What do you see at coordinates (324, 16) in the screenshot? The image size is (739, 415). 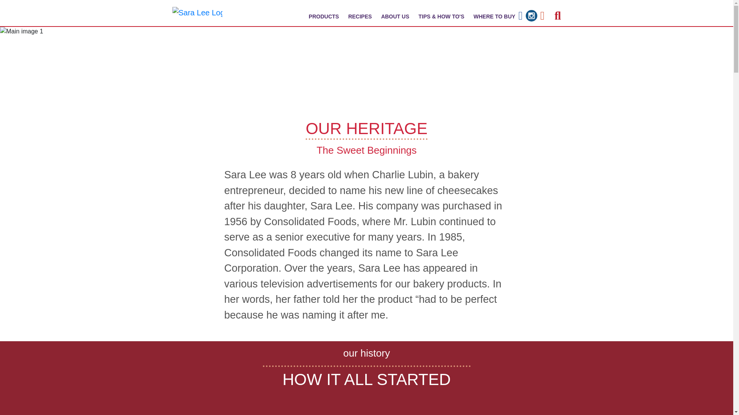 I see `PRODUCTS` at bounding box center [324, 16].